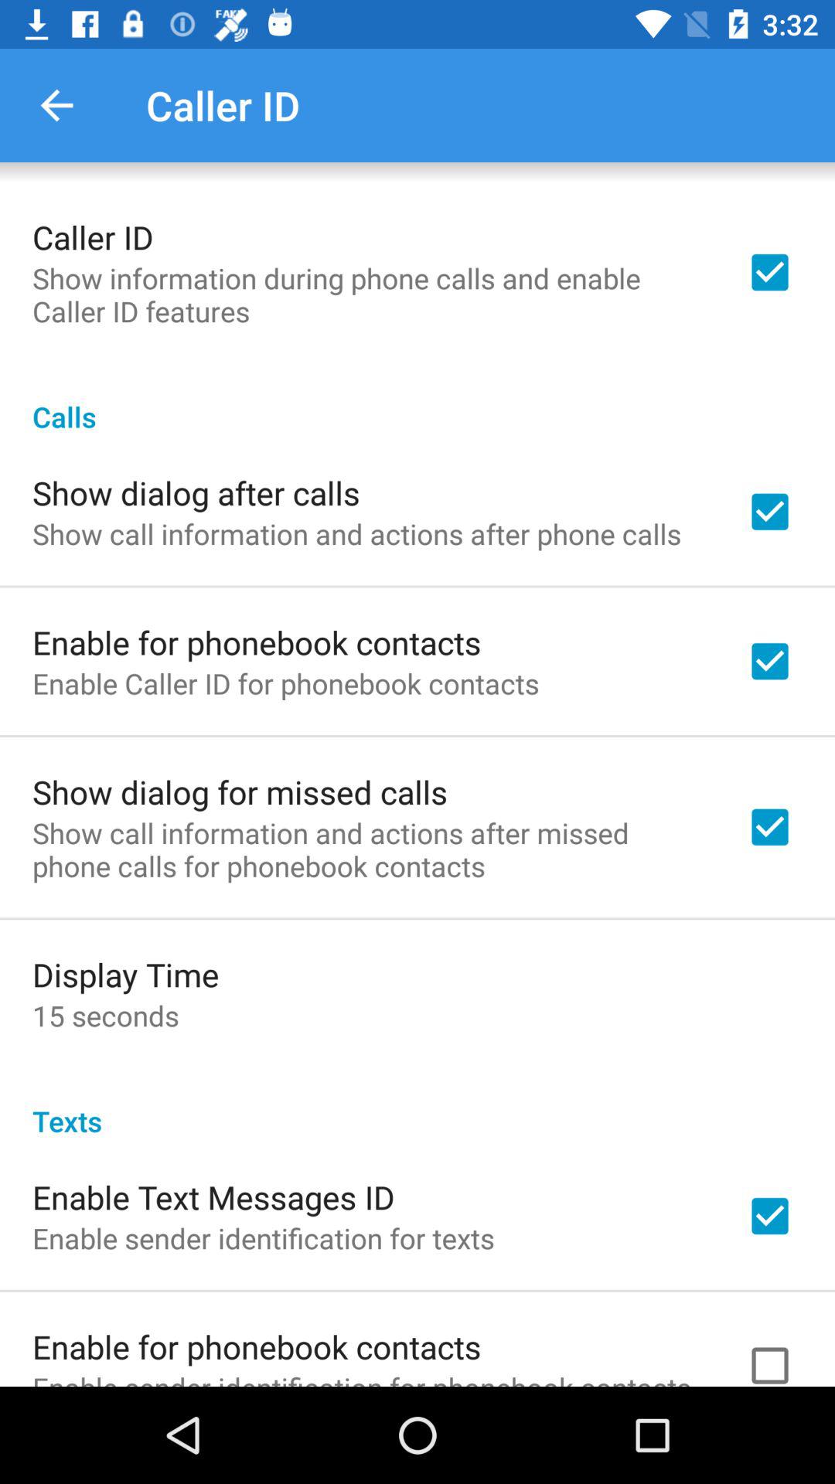 This screenshot has height=1484, width=835. I want to click on tap icon next to the caller id, so click(56, 105).